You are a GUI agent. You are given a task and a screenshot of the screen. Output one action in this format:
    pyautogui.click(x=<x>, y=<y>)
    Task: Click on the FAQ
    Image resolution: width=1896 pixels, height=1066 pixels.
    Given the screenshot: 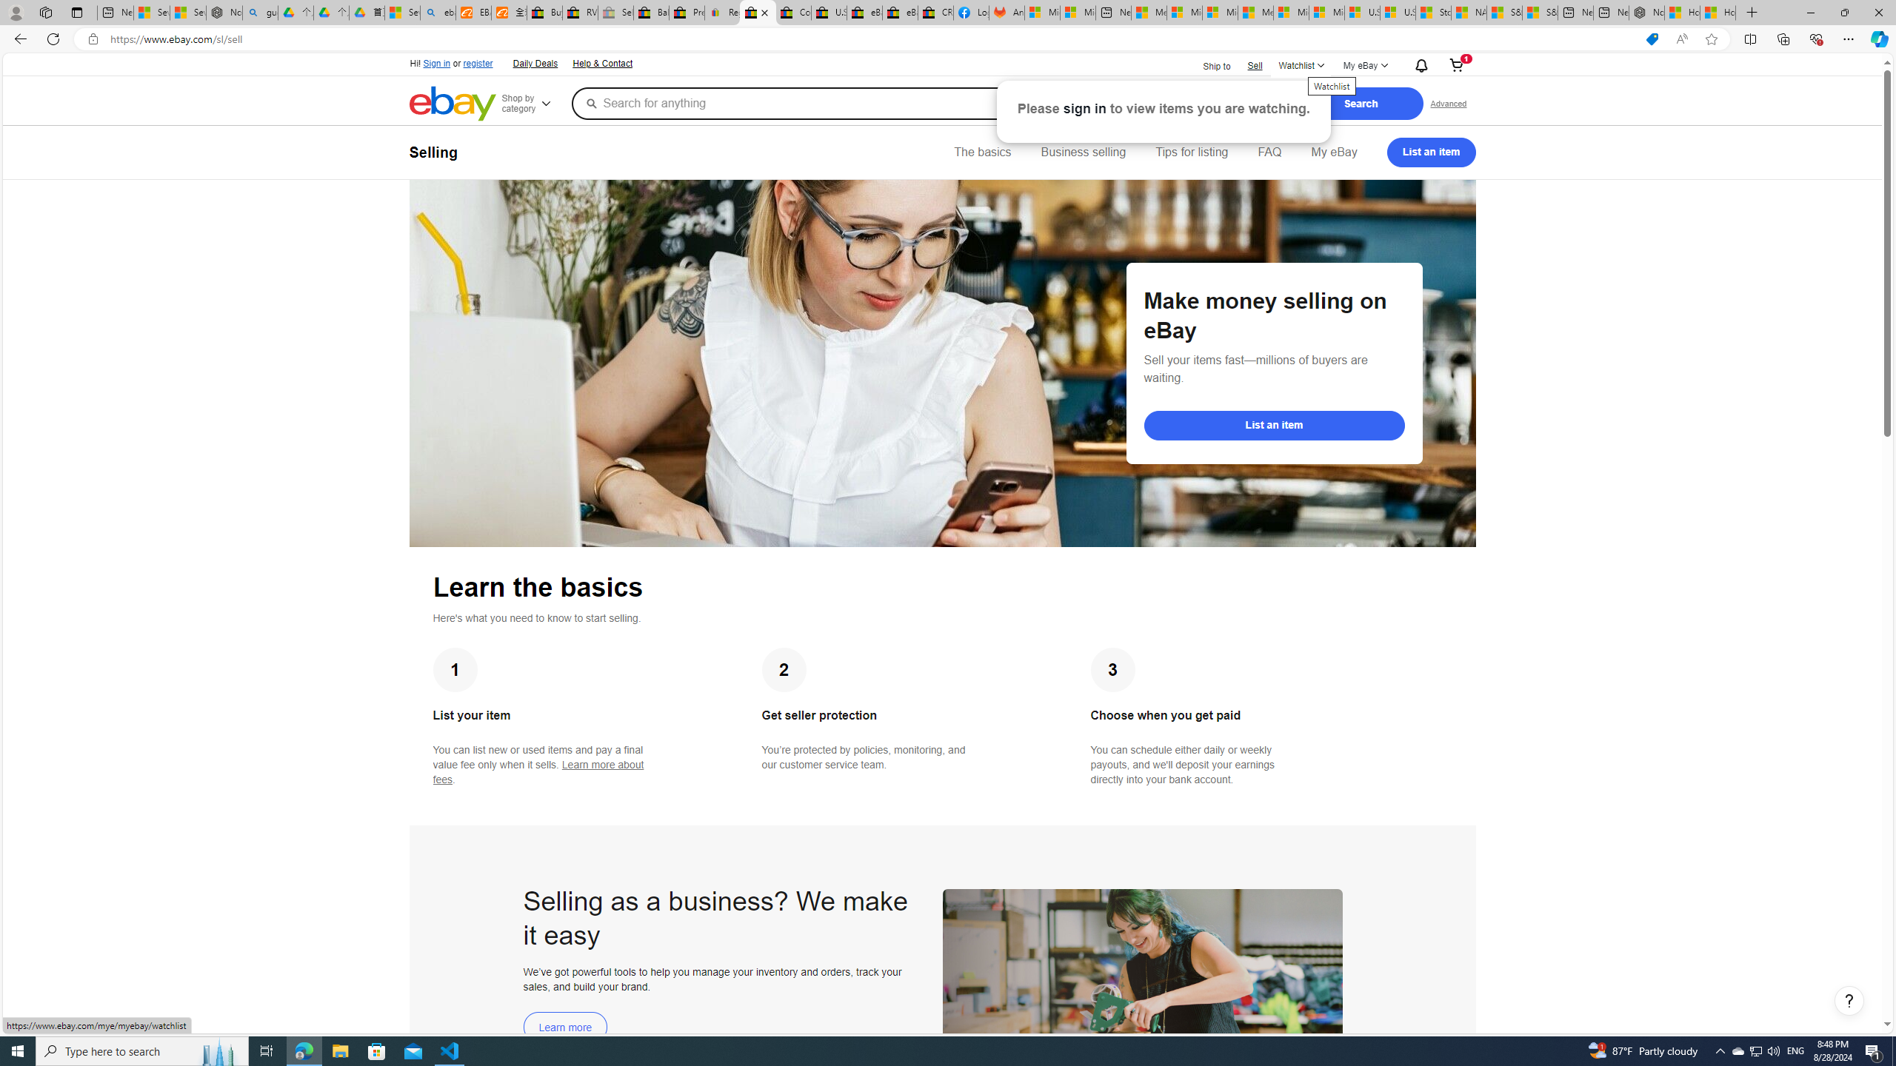 What is the action you would take?
    pyautogui.click(x=1269, y=152)
    